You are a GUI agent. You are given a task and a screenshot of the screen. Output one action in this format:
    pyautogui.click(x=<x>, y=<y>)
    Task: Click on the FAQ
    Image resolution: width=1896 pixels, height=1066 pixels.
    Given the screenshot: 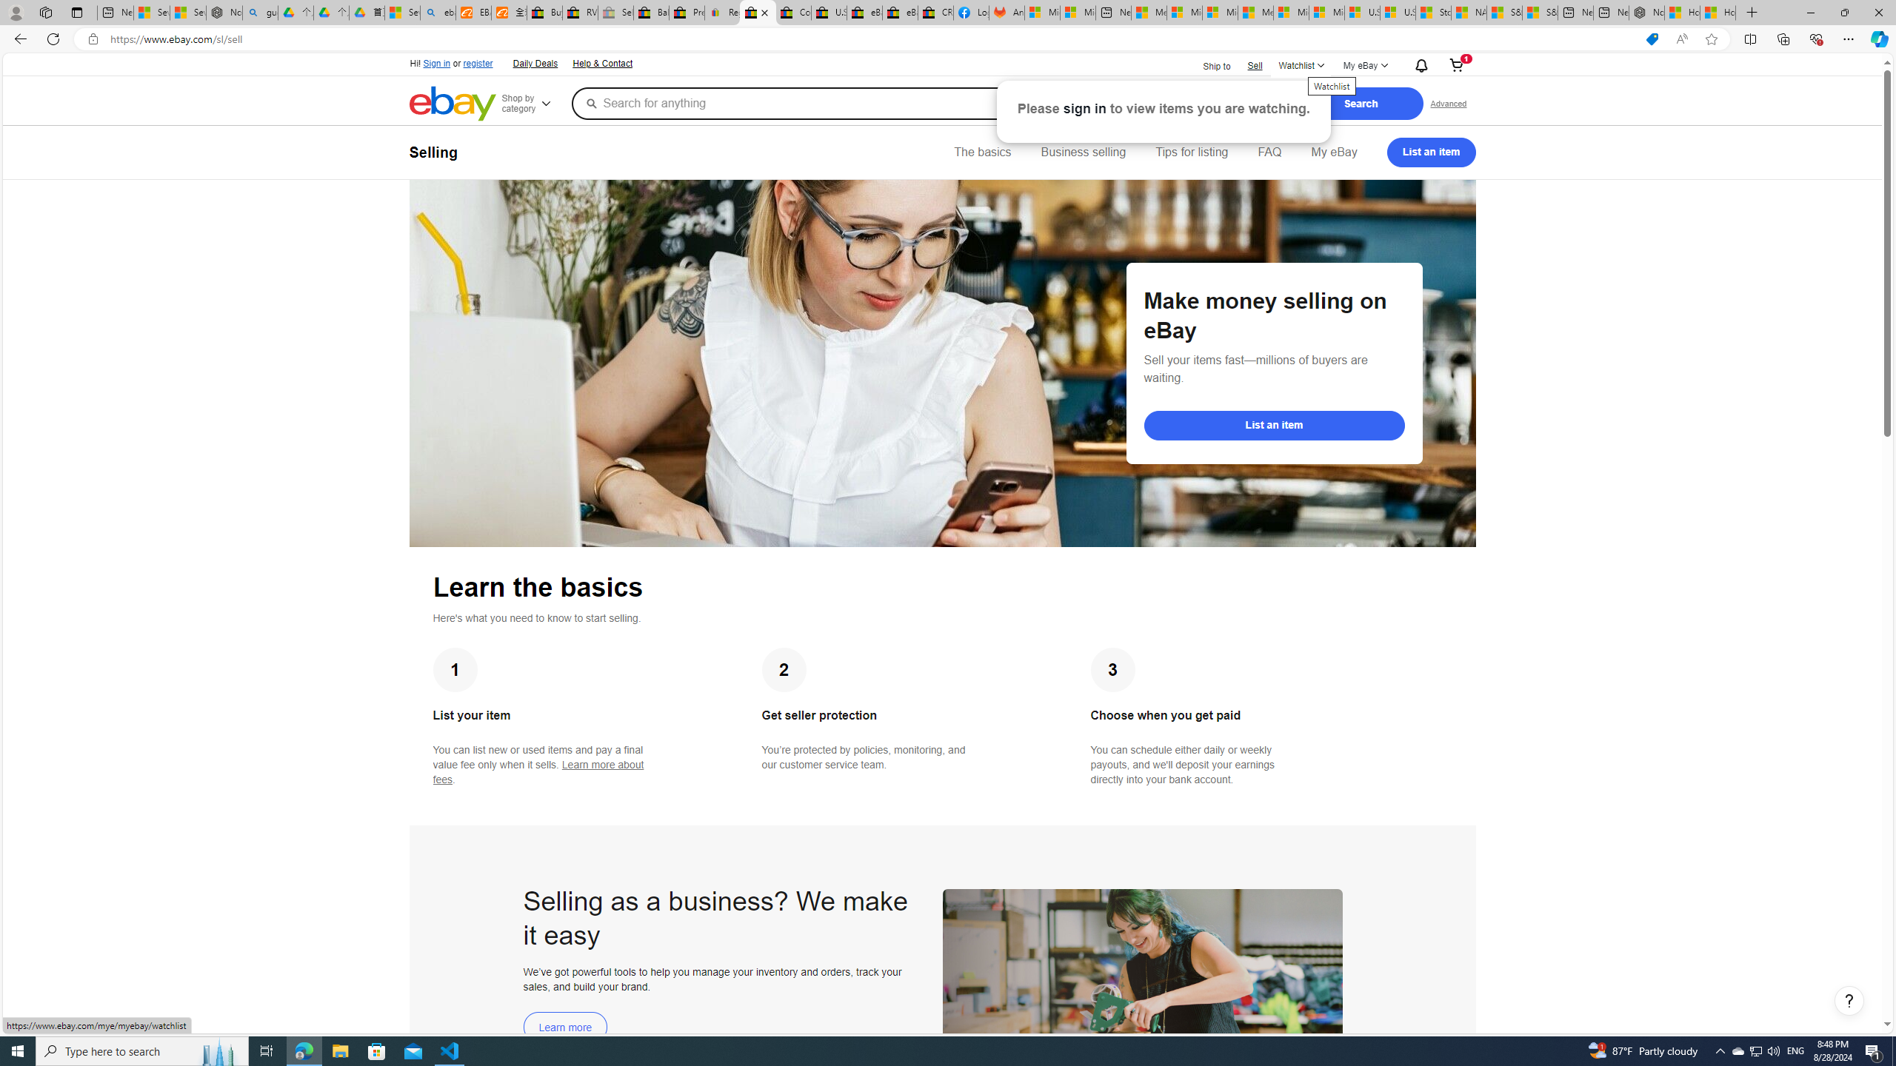 What is the action you would take?
    pyautogui.click(x=1269, y=152)
    